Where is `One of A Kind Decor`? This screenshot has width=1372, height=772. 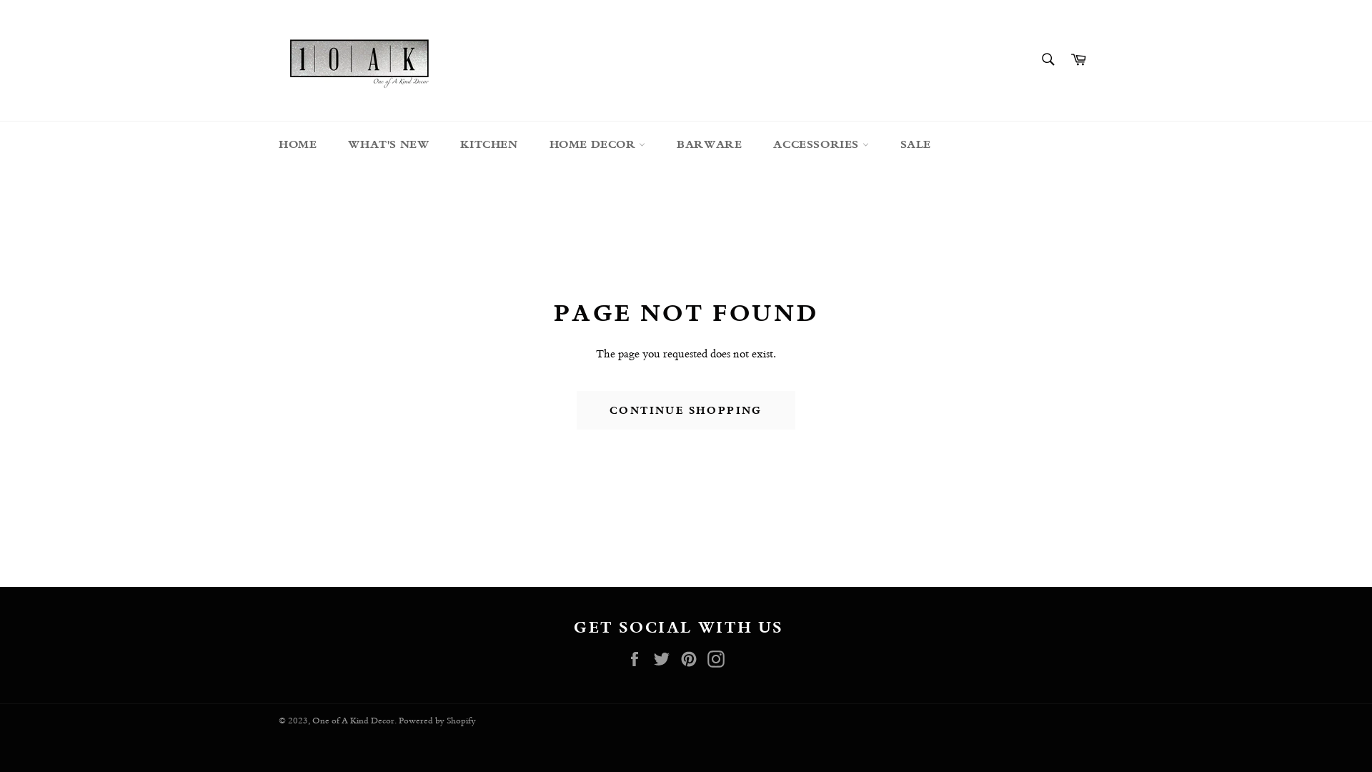
One of A Kind Decor is located at coordinates (353, 721).